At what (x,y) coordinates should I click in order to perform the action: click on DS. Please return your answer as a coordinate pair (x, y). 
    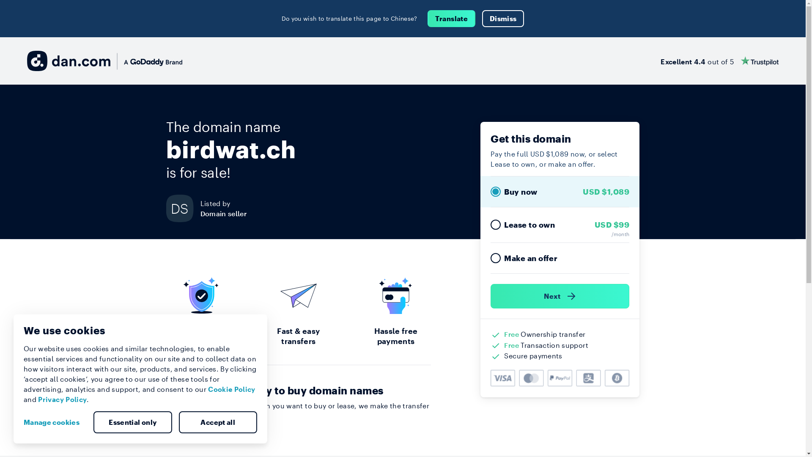
    Looking at the image, I should click on (183, 208).